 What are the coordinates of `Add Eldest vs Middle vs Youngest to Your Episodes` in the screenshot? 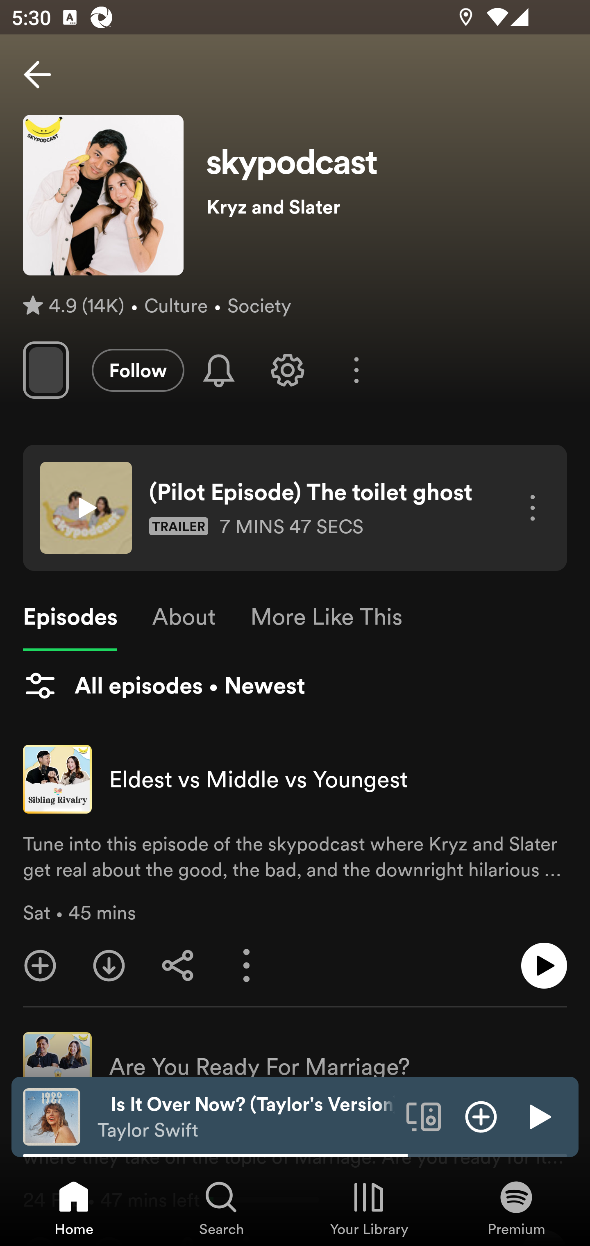 It's located at (40, 966).